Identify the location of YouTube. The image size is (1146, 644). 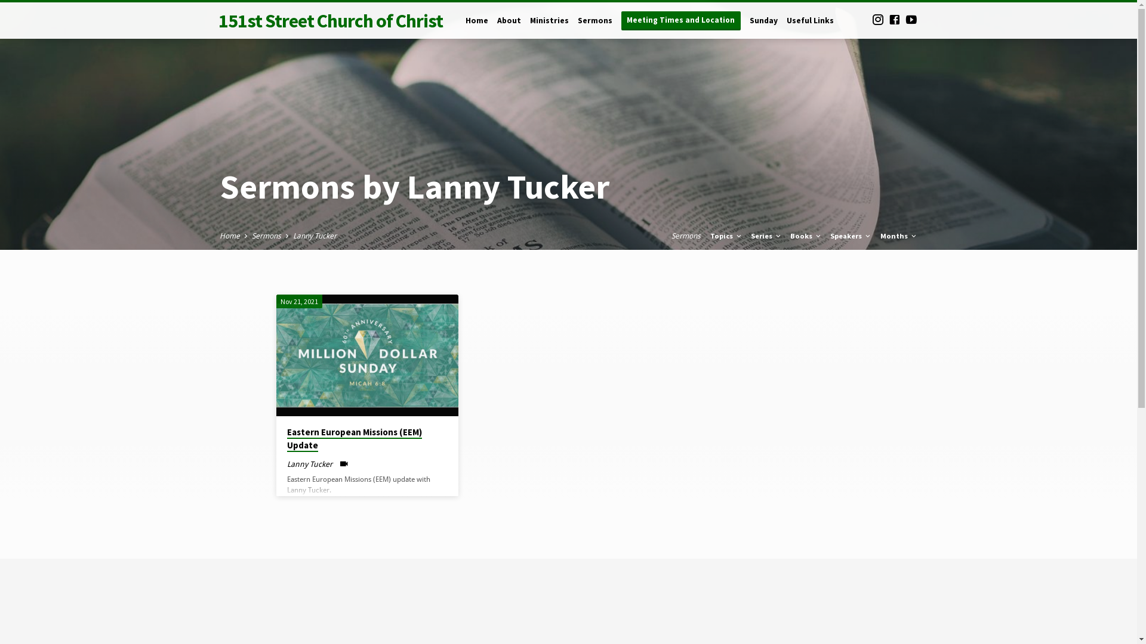
(911, 20).